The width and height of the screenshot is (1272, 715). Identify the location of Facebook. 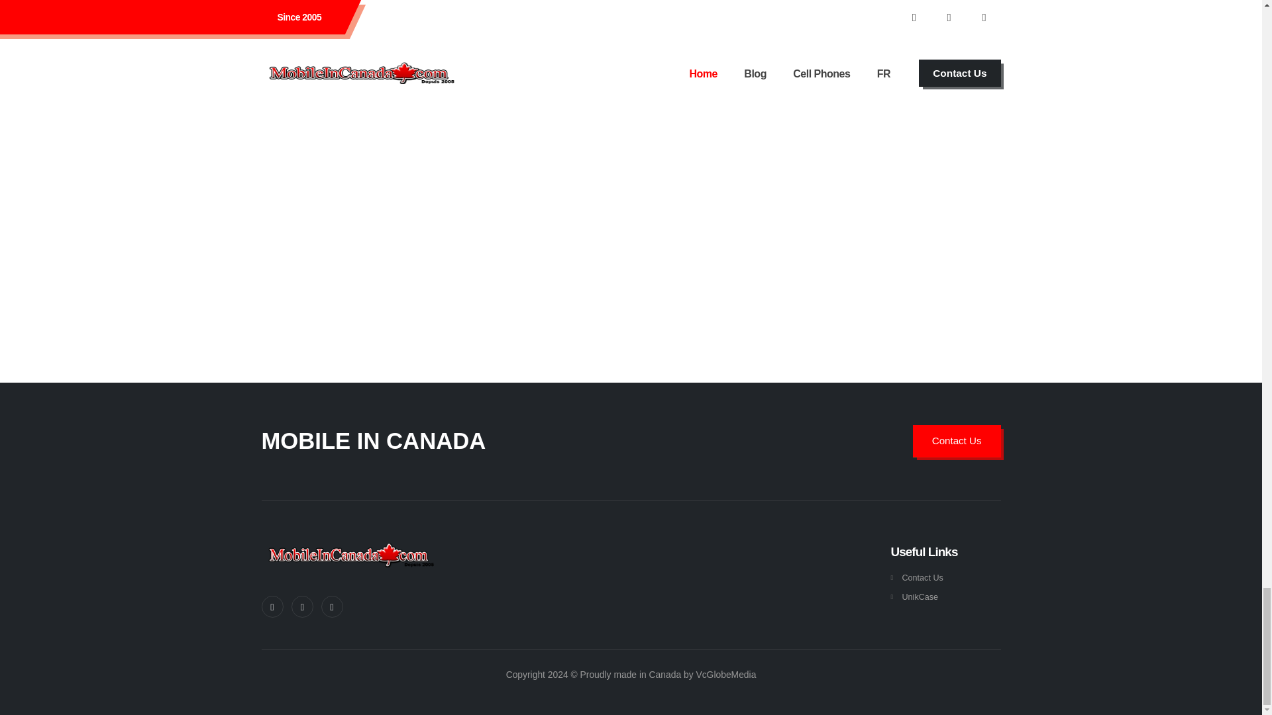
(272, 606).